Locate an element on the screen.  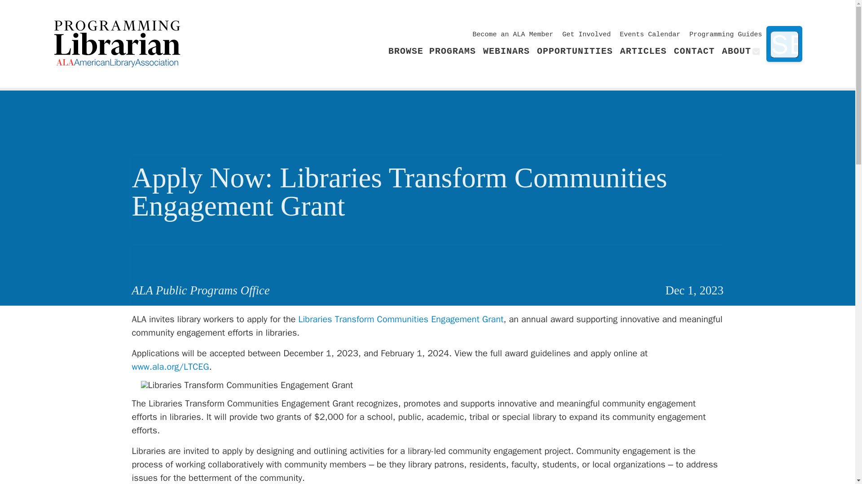
Programming Guides is located at coordinates (726, 35).